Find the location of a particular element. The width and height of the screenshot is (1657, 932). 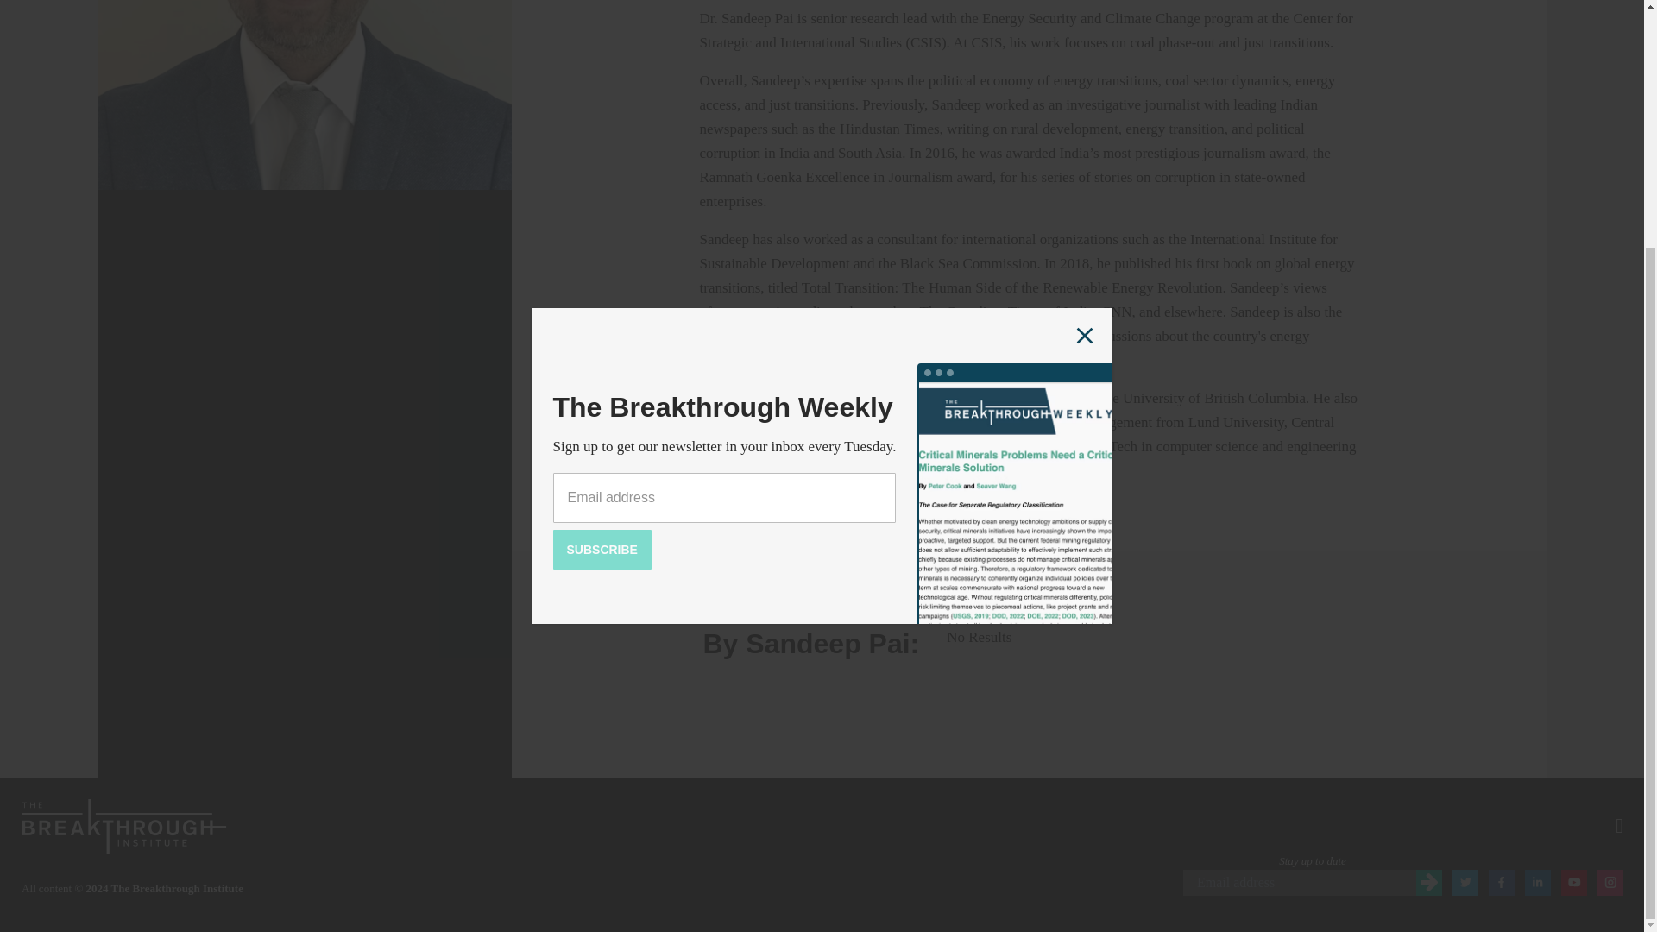

The Breakthrough is located at coordinates (124, 825).